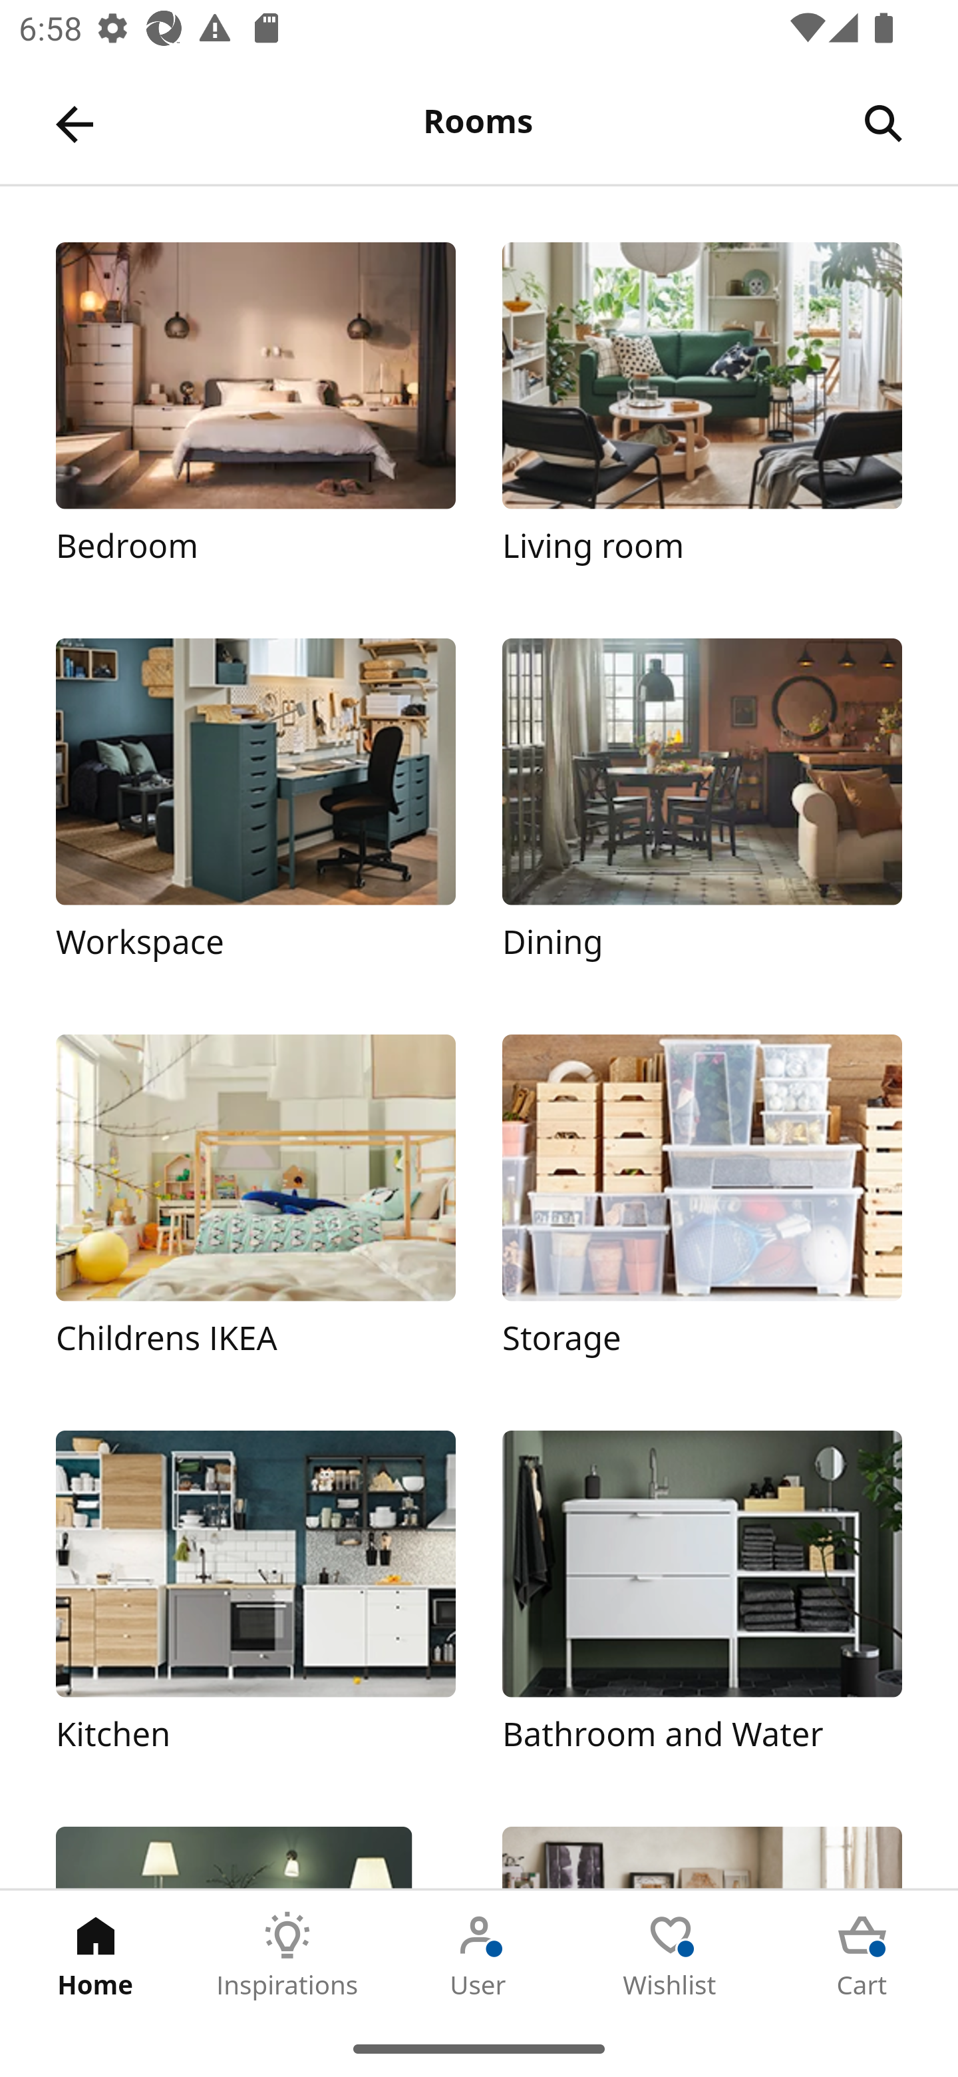 This screenshot has height=2077, width=958. Describe the element at coordinates (255, 1208) in the screenshot. I see `Childrens IKEA` at that location.